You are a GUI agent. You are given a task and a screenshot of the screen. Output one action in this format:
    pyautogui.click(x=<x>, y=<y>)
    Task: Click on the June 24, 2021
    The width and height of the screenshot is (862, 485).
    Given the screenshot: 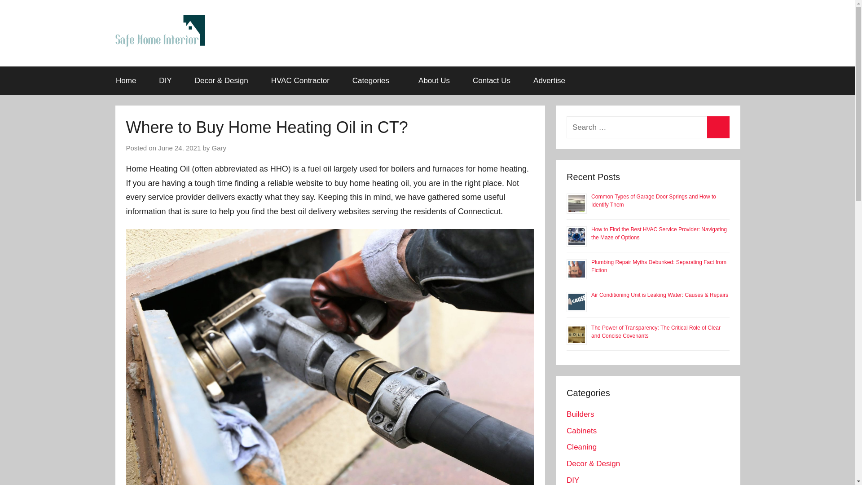 What is the action you would take?
    pyautogui.click(x=179, y=148)
    